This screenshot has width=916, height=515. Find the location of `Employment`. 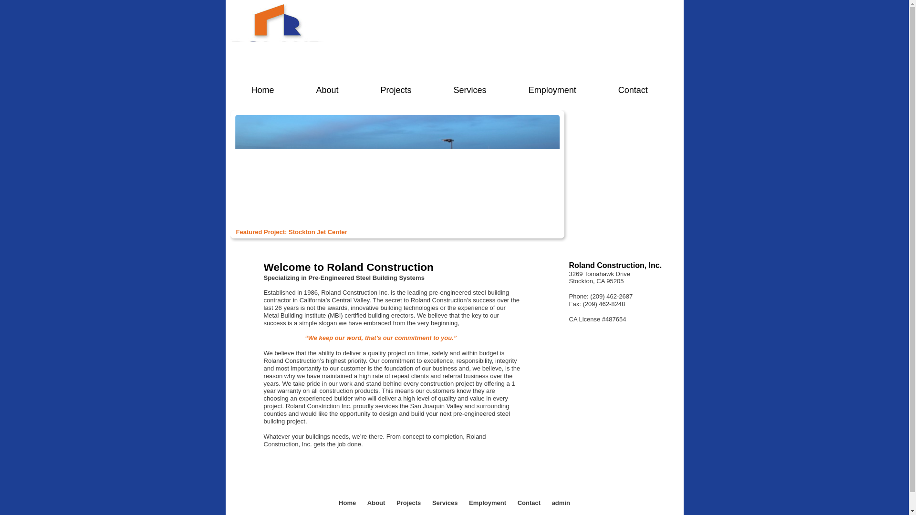

Employment is located at coordinates (552, 86).